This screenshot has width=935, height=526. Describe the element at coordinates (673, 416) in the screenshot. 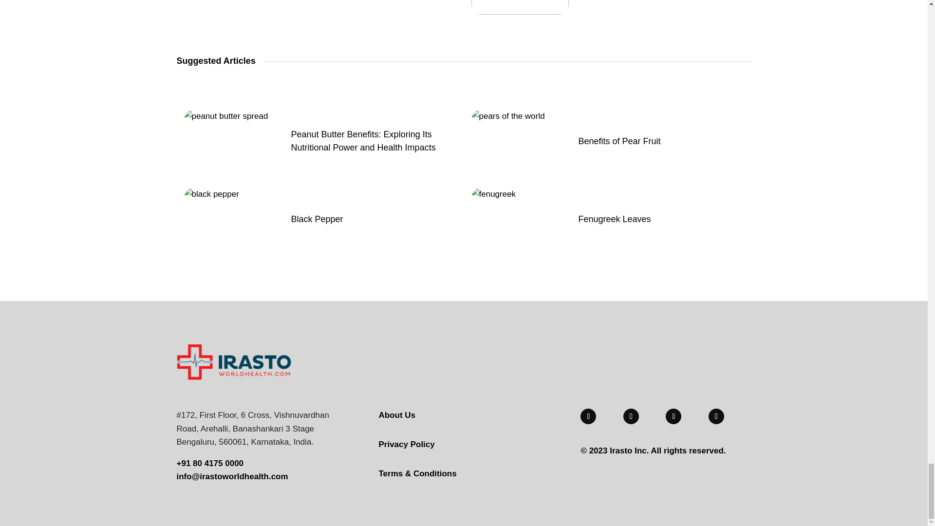

I see `Follow on X` at that location.